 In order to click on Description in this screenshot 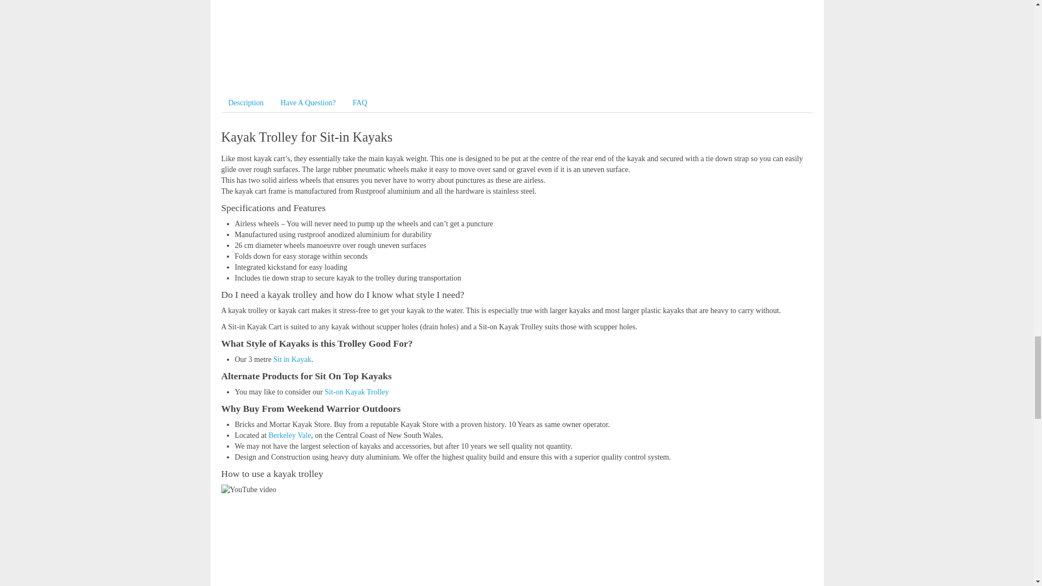, I will do `click(246, 103)`.